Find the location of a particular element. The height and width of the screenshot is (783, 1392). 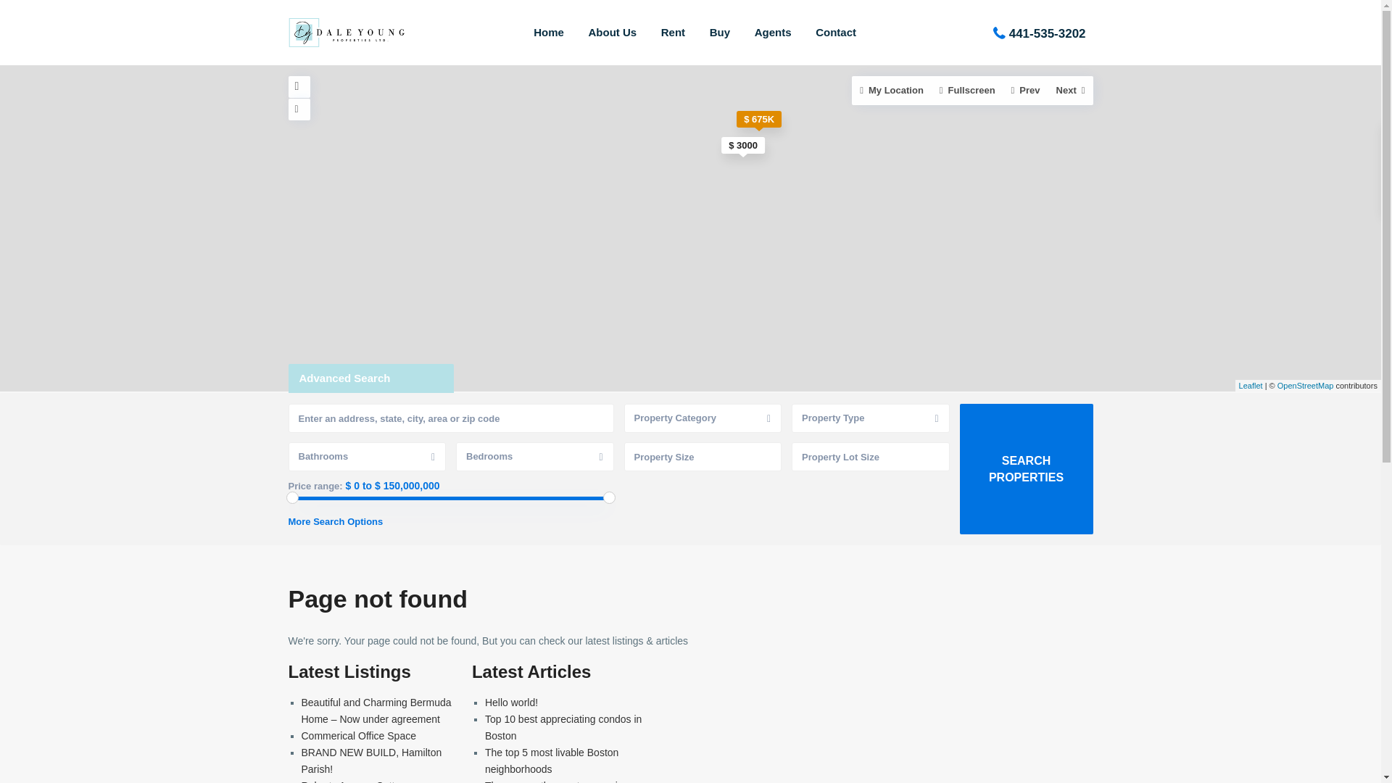

These were the most expensive Boston condos in 2020 is located at coordinates (557, 782).